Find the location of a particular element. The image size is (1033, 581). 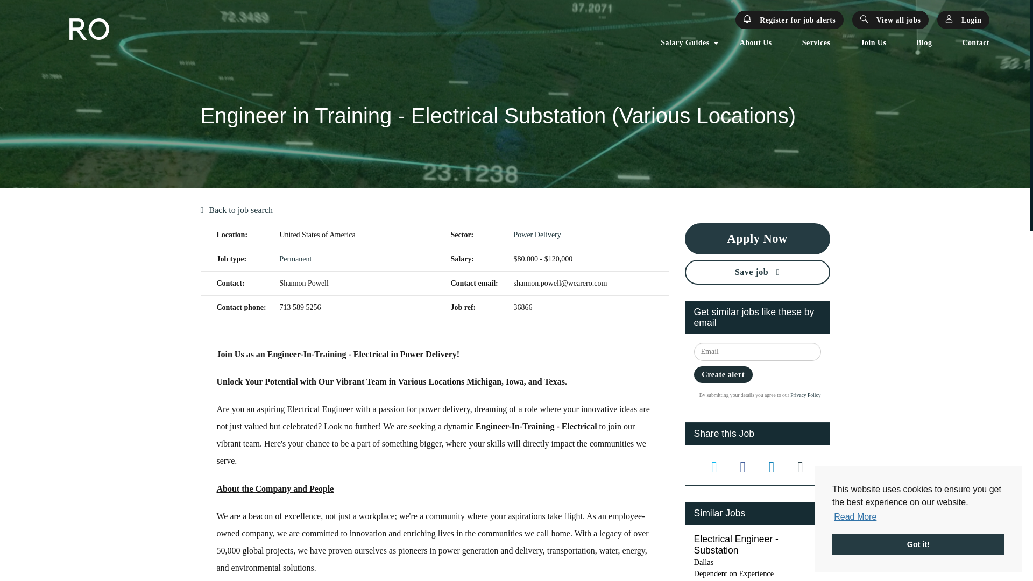

Privacy Policy is located at coordinates (805, 395).